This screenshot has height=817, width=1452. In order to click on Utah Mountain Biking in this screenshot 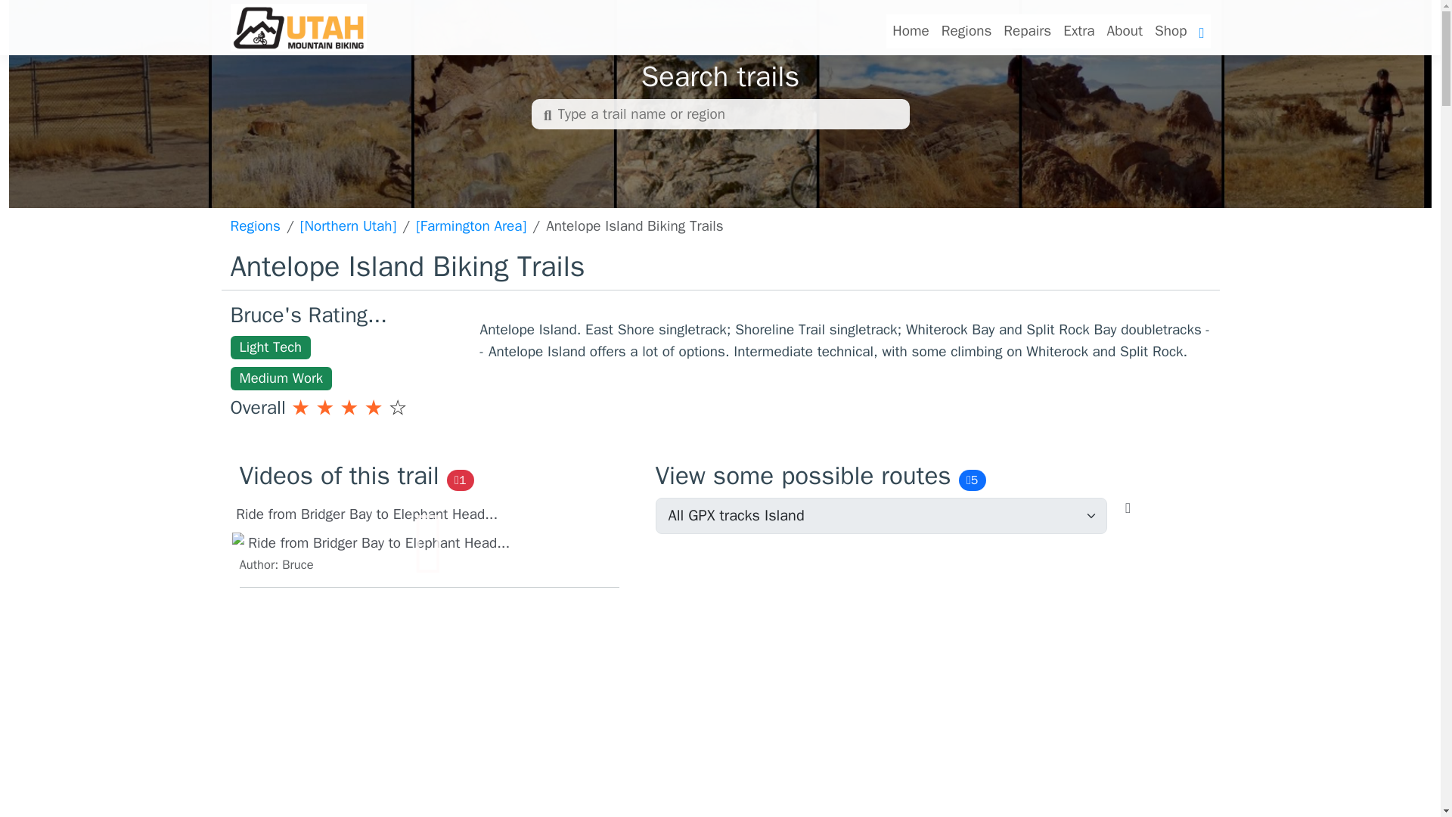, I will do `click(1078, 31)`.